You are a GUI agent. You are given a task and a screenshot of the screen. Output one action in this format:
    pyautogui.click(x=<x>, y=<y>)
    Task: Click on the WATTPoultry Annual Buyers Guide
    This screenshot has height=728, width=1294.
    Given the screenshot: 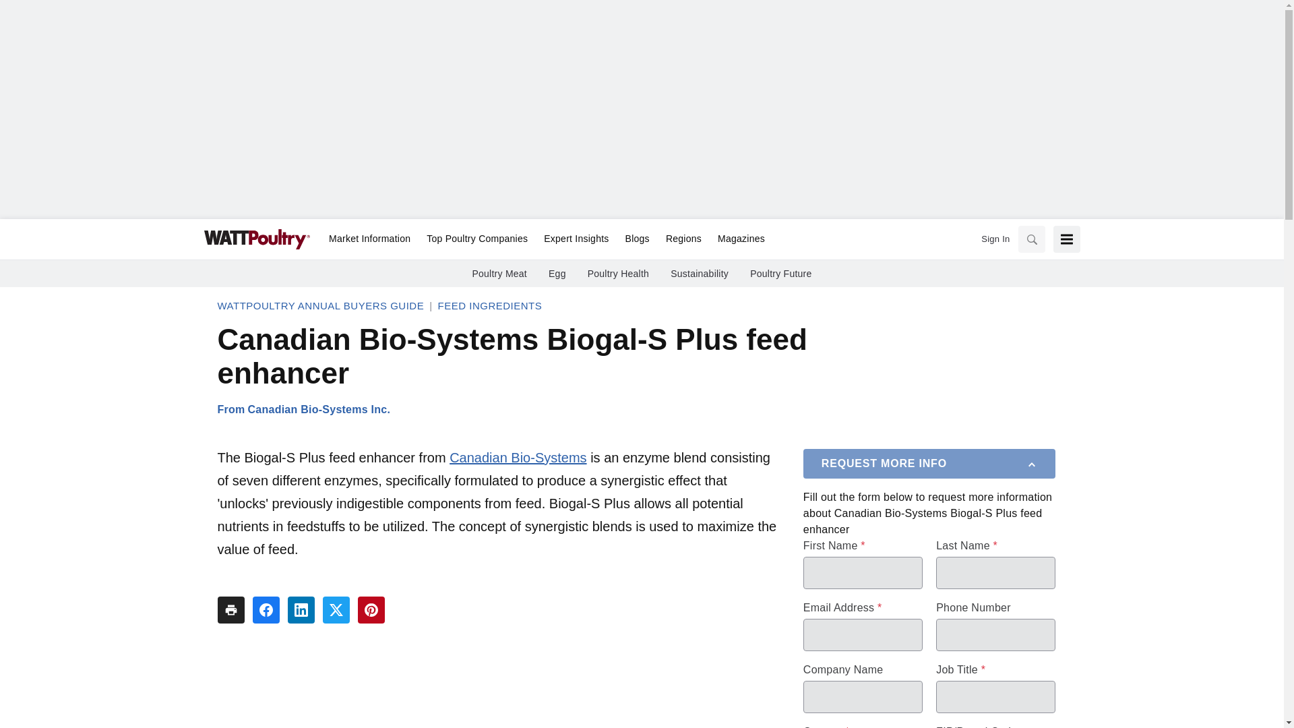 What is the action you would take?
    pyautogui.click(x=321, y=305)
    